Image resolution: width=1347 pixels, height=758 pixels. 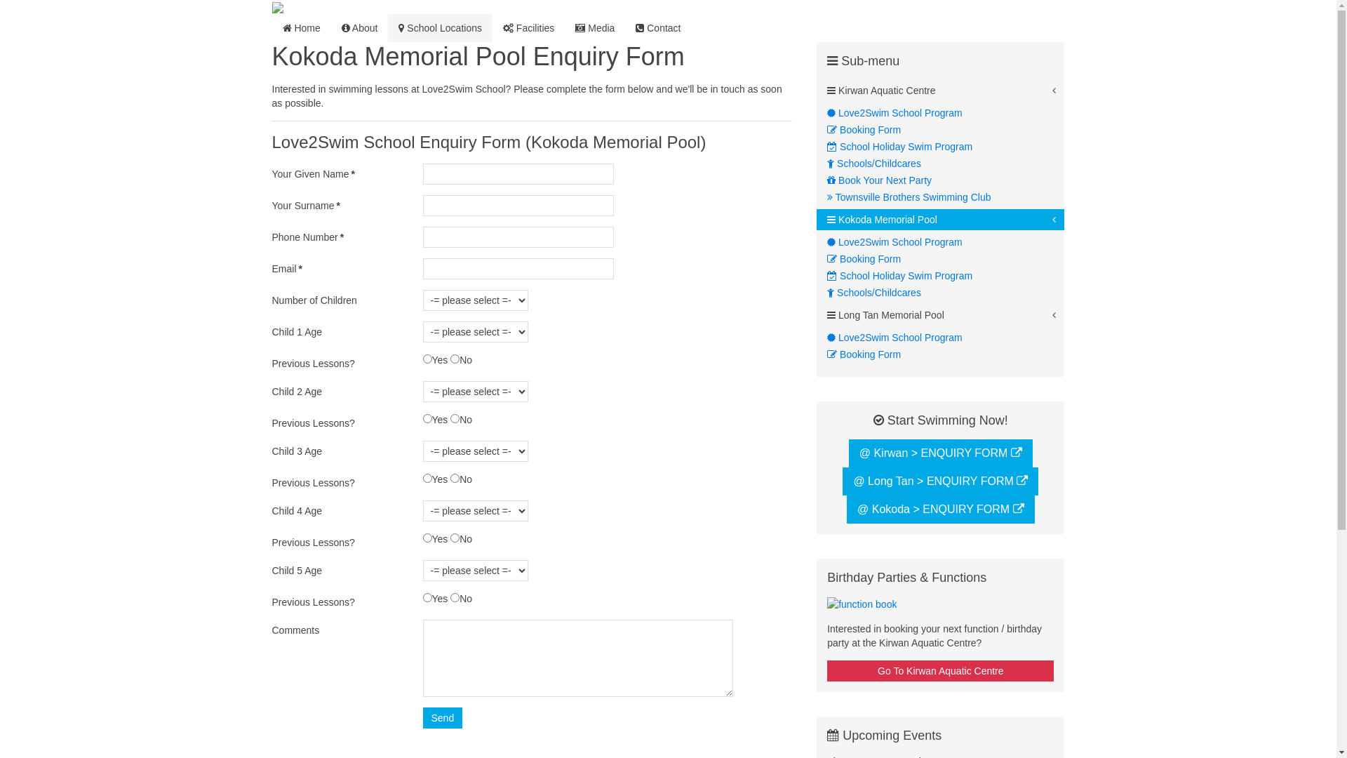 I want to click on Love2Swim School Program, so click(x=946, y=113).